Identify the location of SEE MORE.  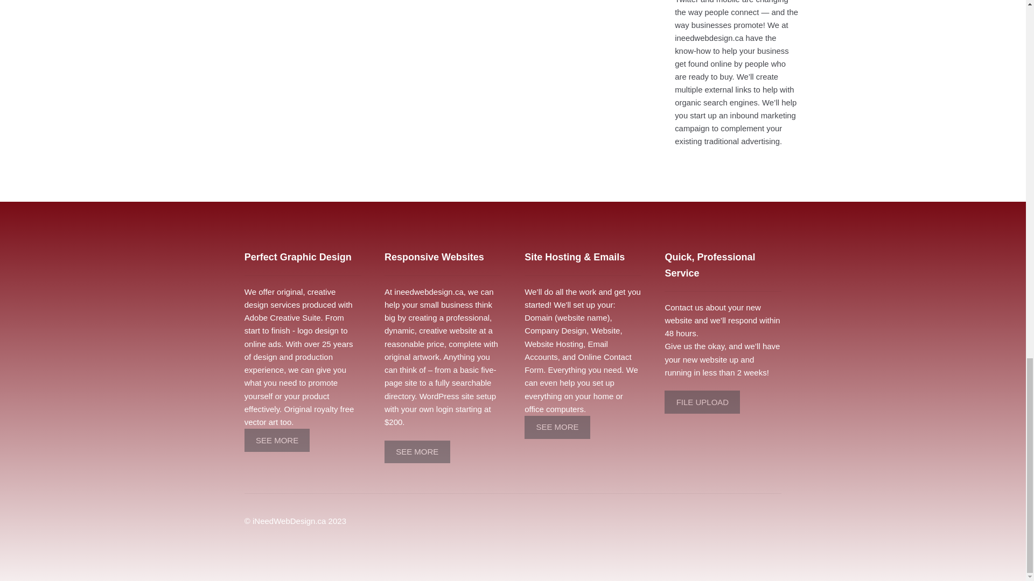
(417, 451).